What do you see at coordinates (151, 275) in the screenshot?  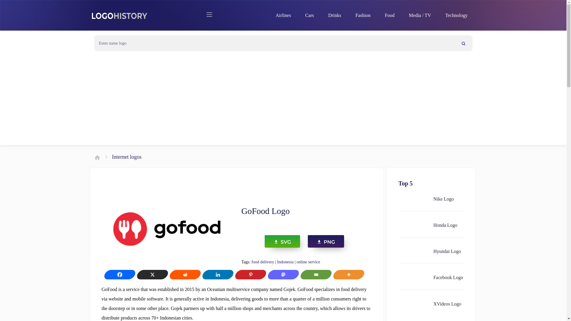 I see `X` at bounding box center [151, 275].